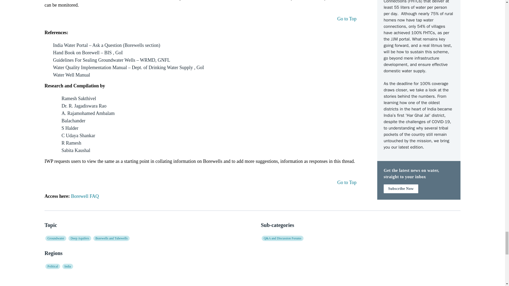 The image size is (509, 286). Describe the element at coordinates (144, 266) in the screenshot. I see `Borewells FAQ` at that location.